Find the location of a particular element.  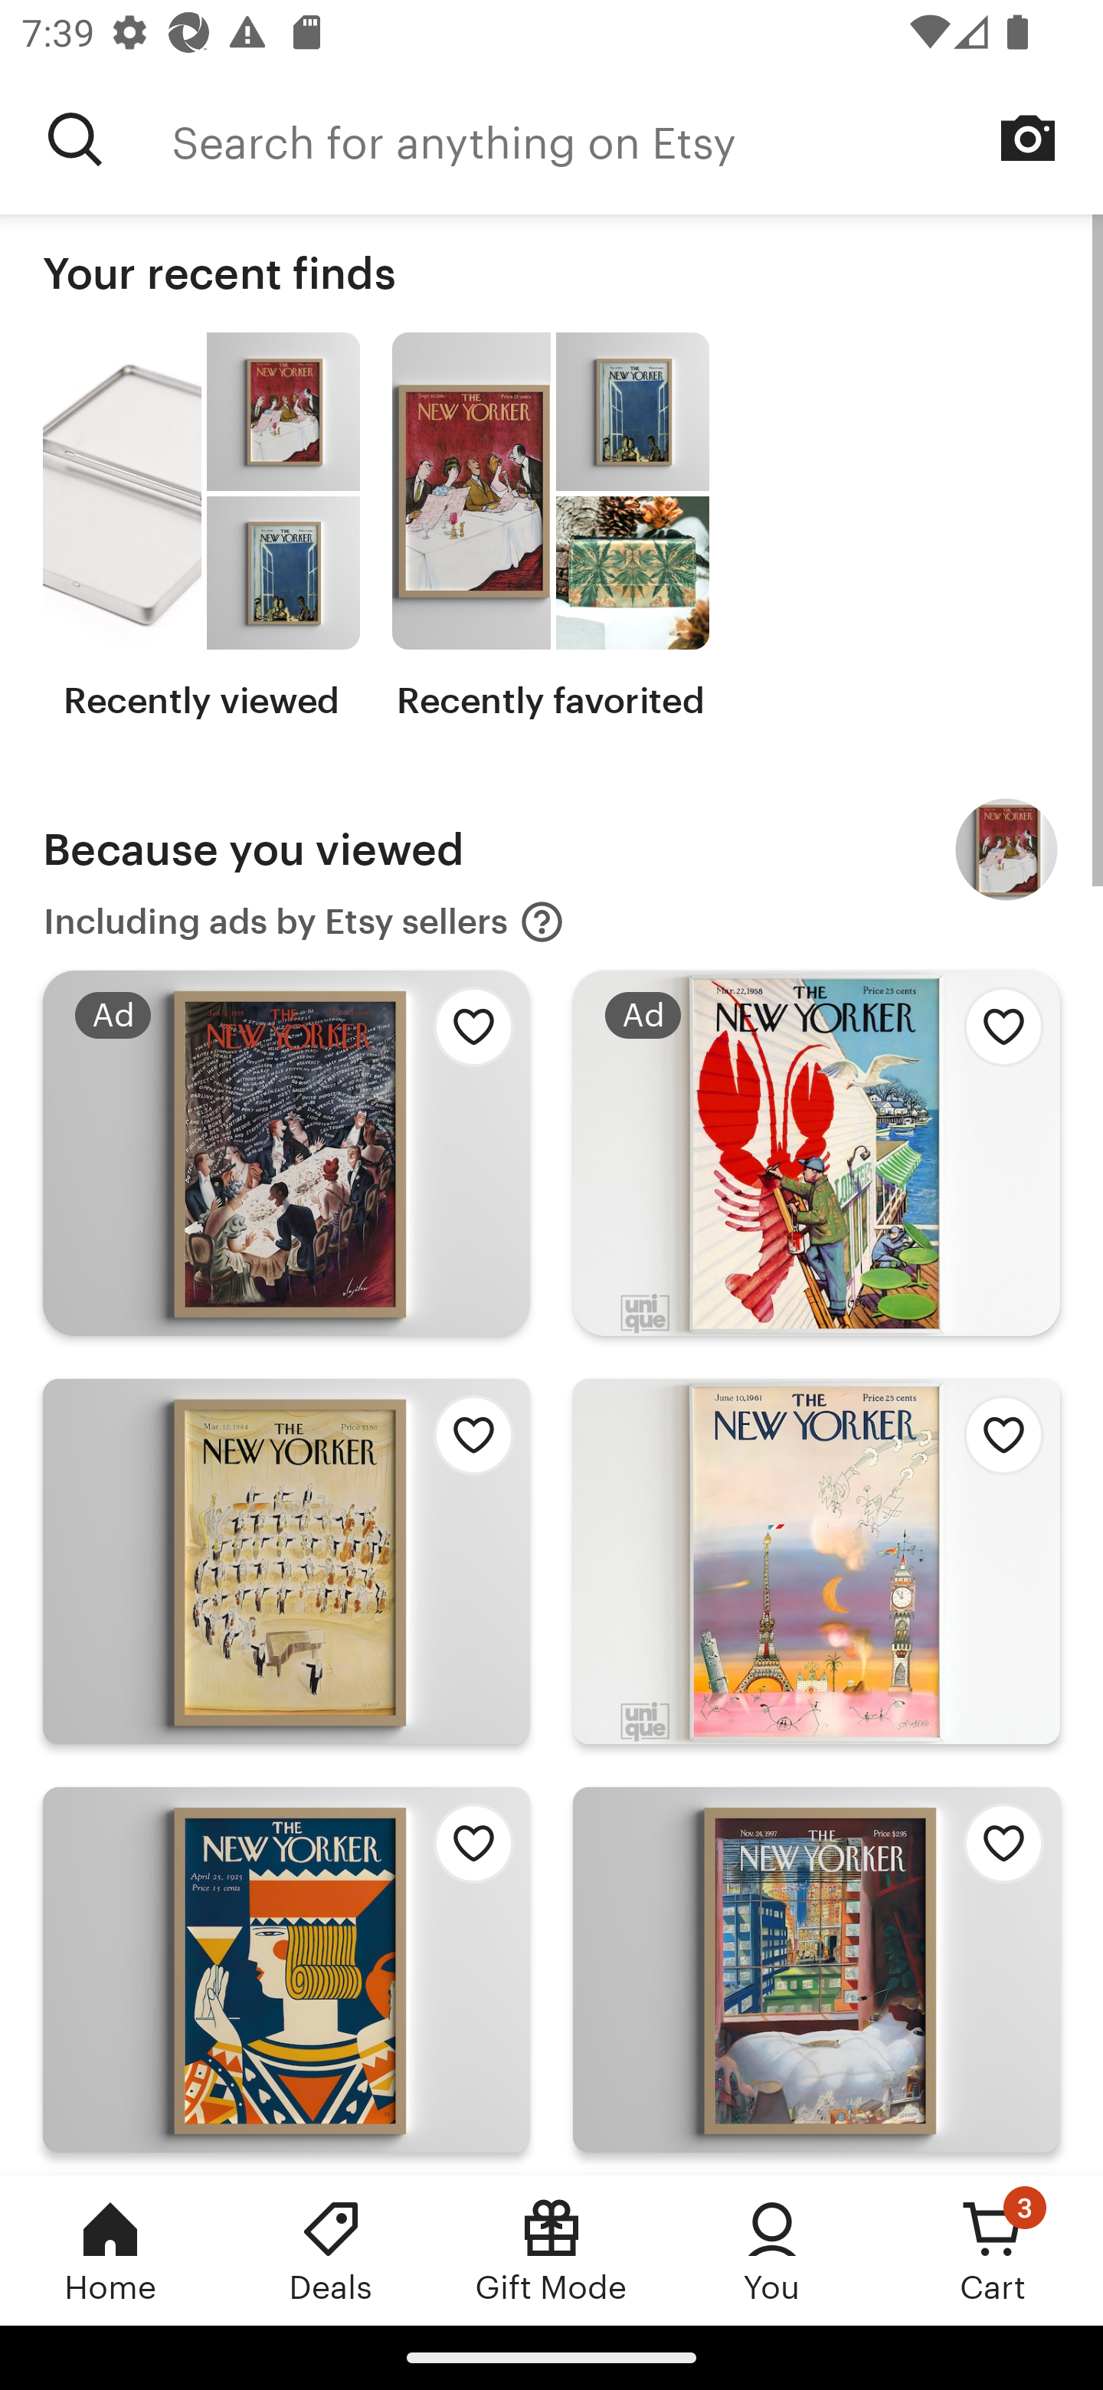

You is located at coordinates (772, 2250).